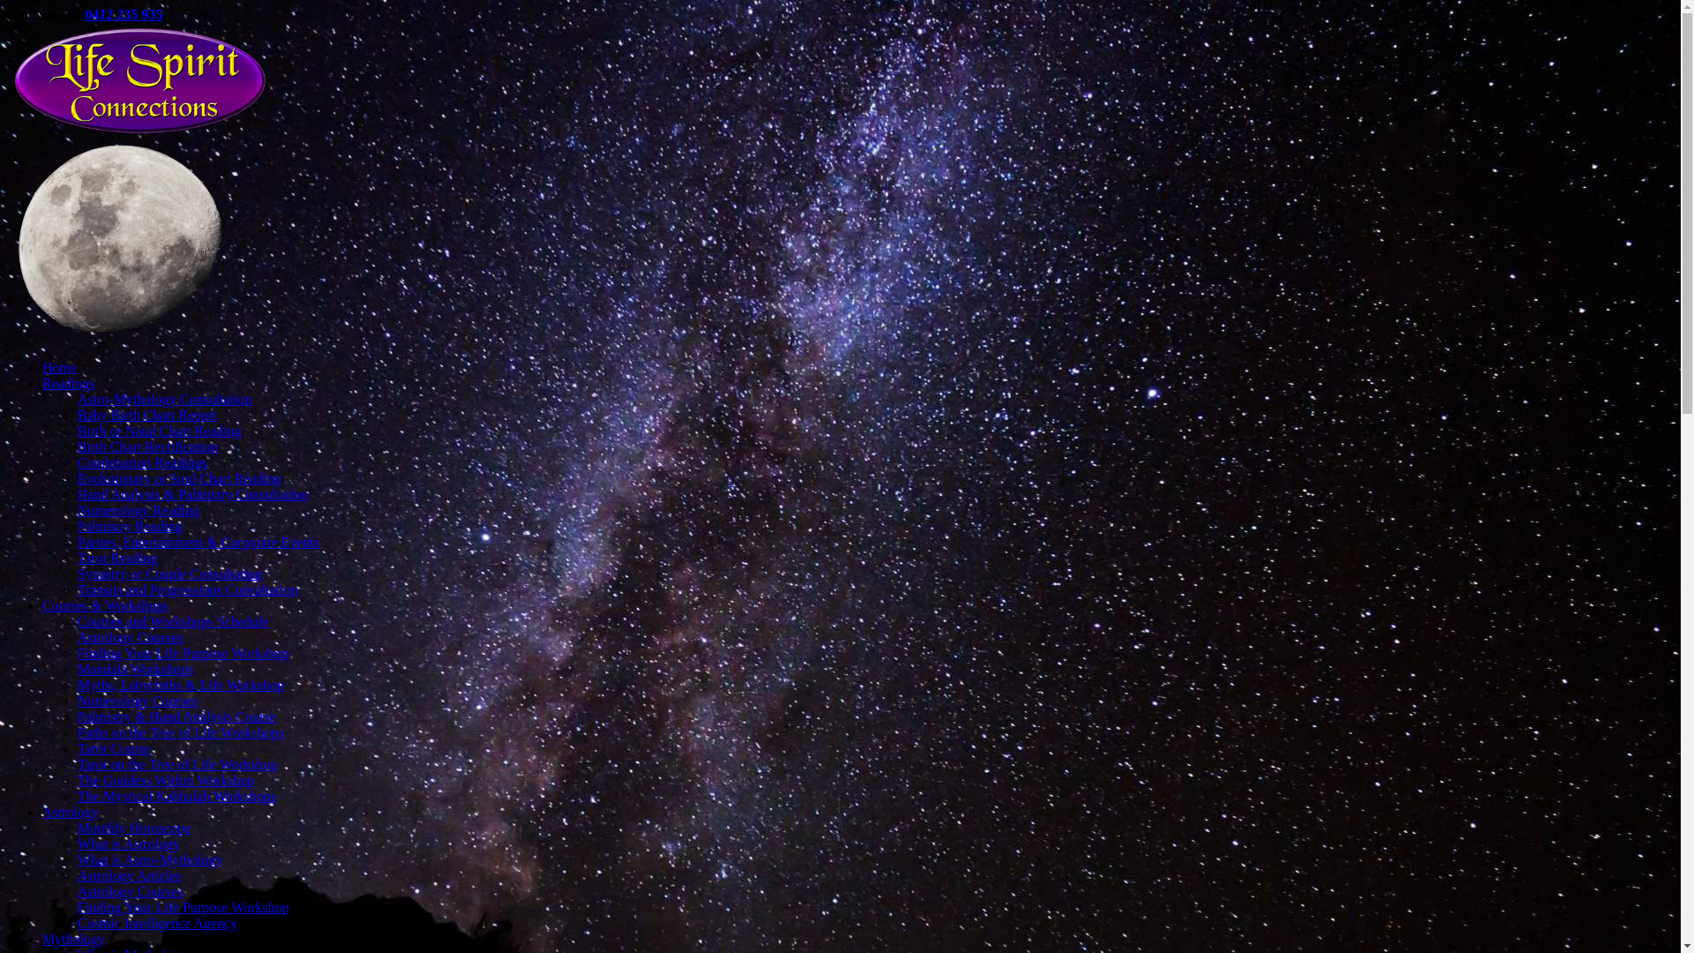 The width and height of the screenshot is (1694, 953). What do you see at coordinates (134, 828) in the screenshot?
I see `Monthly Horoscope` at bounding box center [134, 828].